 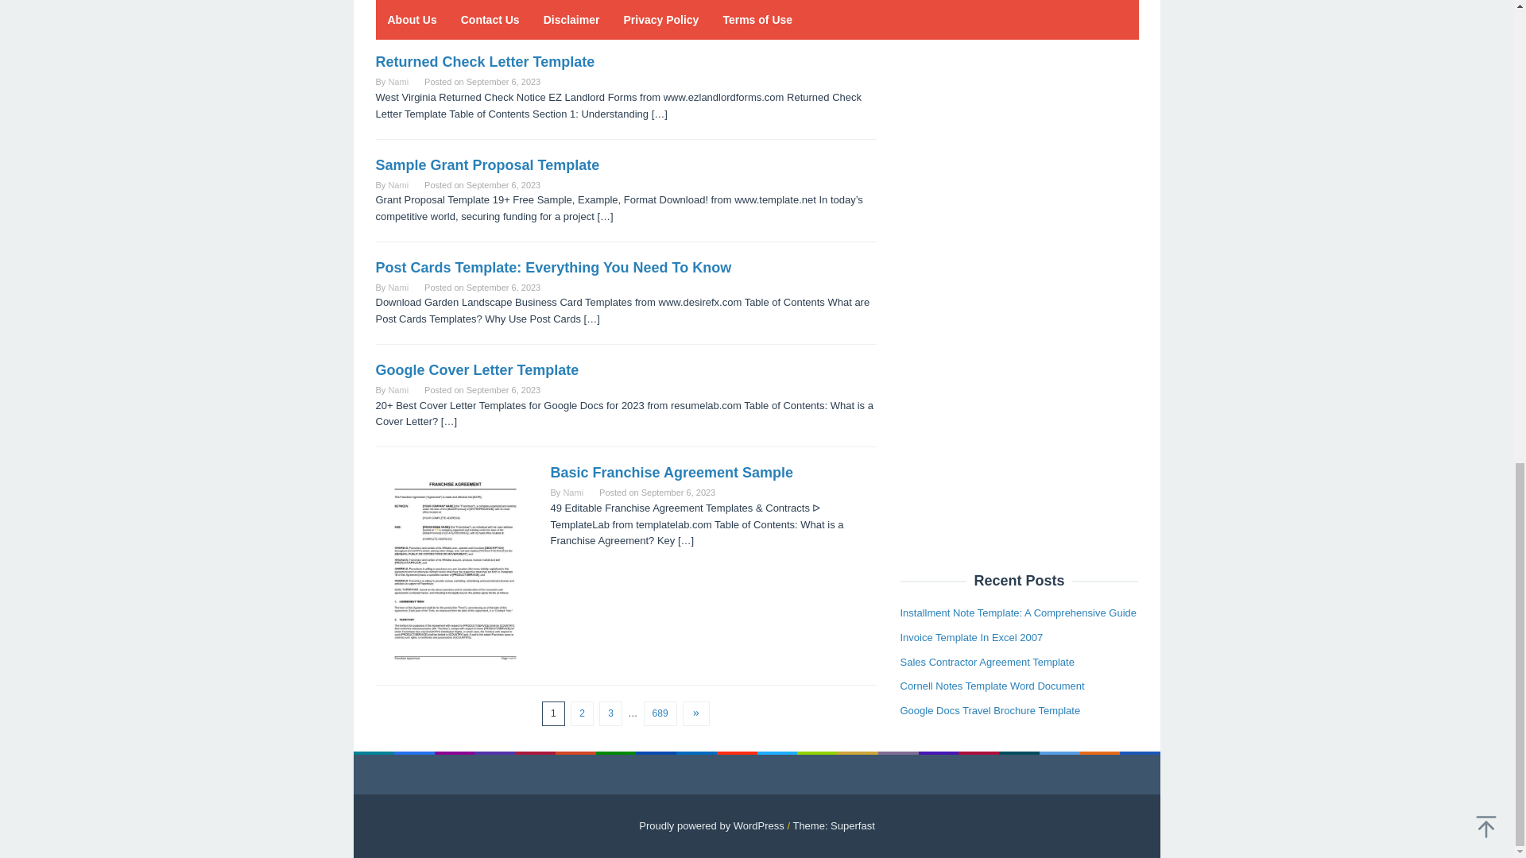 What do you see at coordinates (671, 472) in the screenshot?
I see `Basic Franchise Agreement Sample` at bounding box center [671, 472].